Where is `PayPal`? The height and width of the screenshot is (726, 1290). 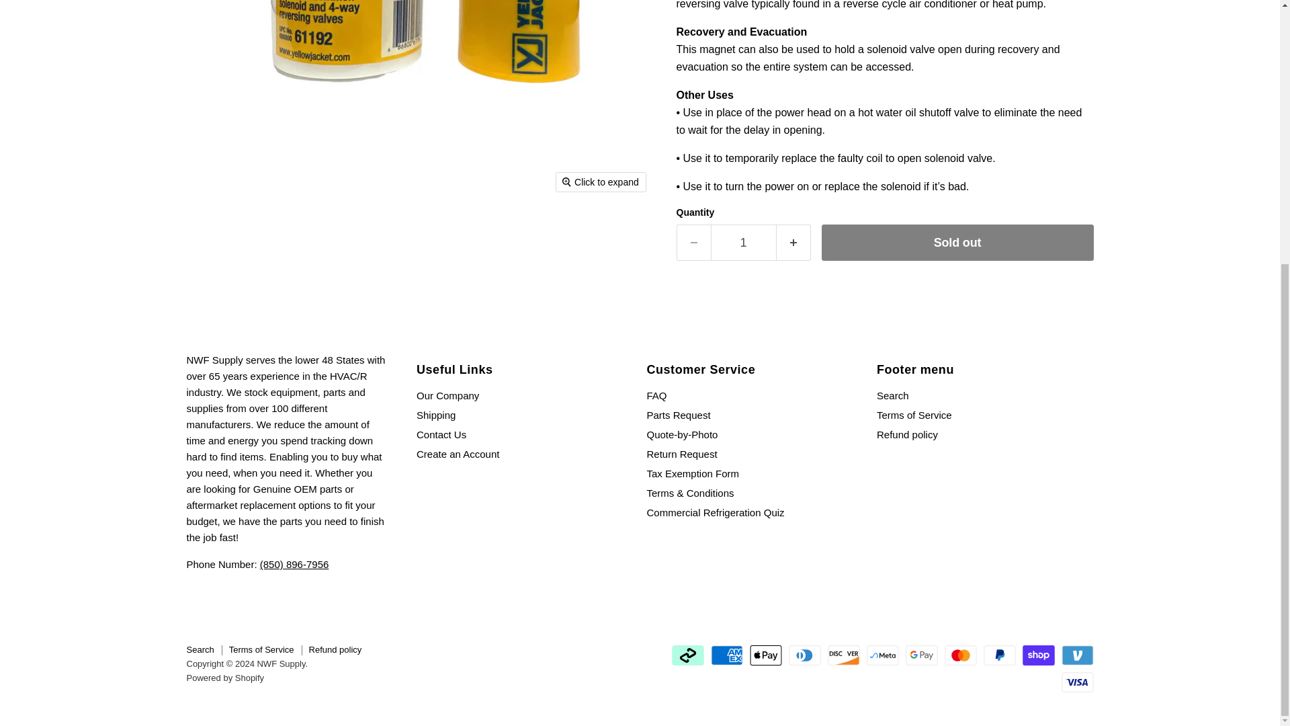 PayPal is located at coordinates (1000, 655).